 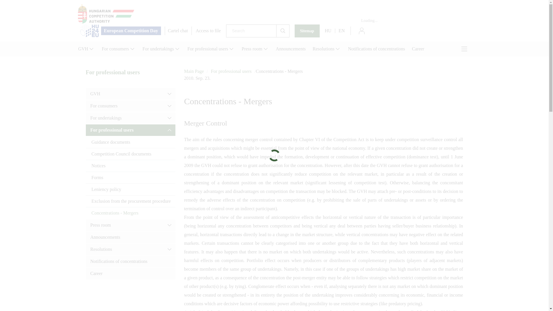 What do you see at coordinates (106, 14) in the screenshot?
I see `Jump to mainpage` at bounding box center [106, 14].